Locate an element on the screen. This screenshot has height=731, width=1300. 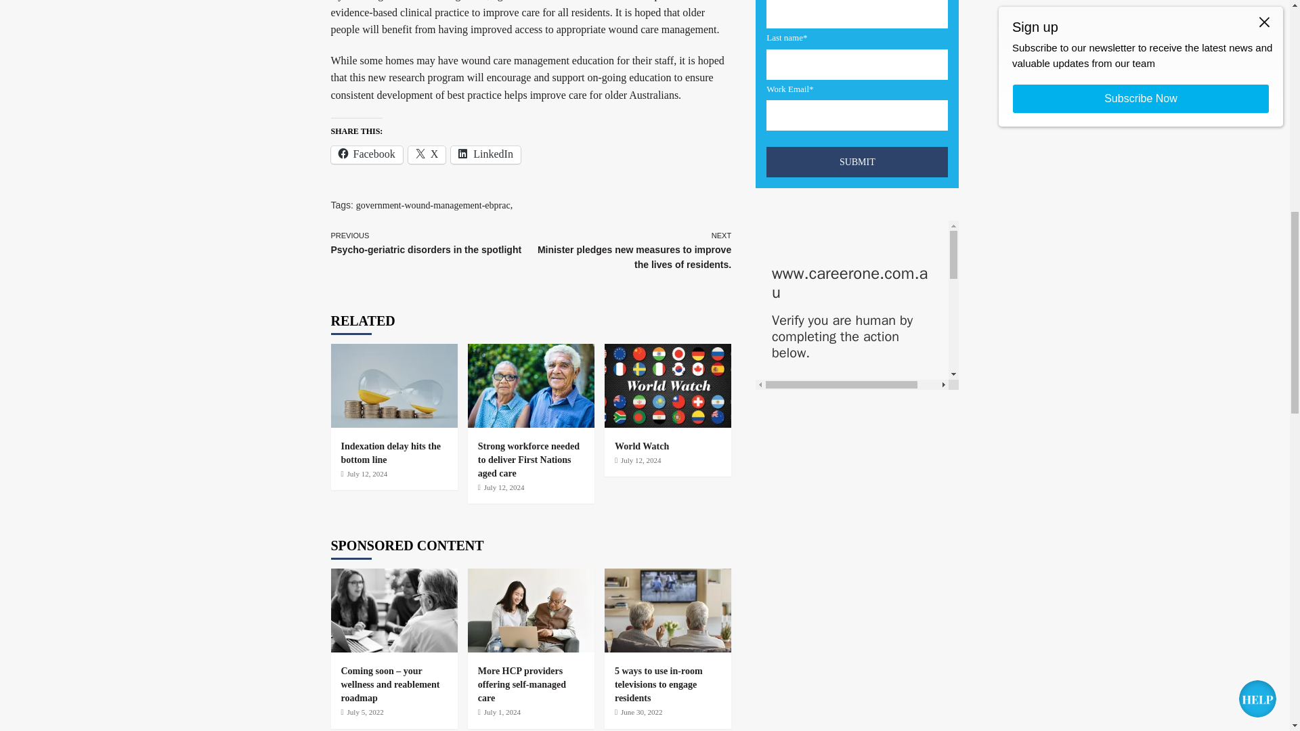
July 12, 2024 is located at coordinates (367, 474).